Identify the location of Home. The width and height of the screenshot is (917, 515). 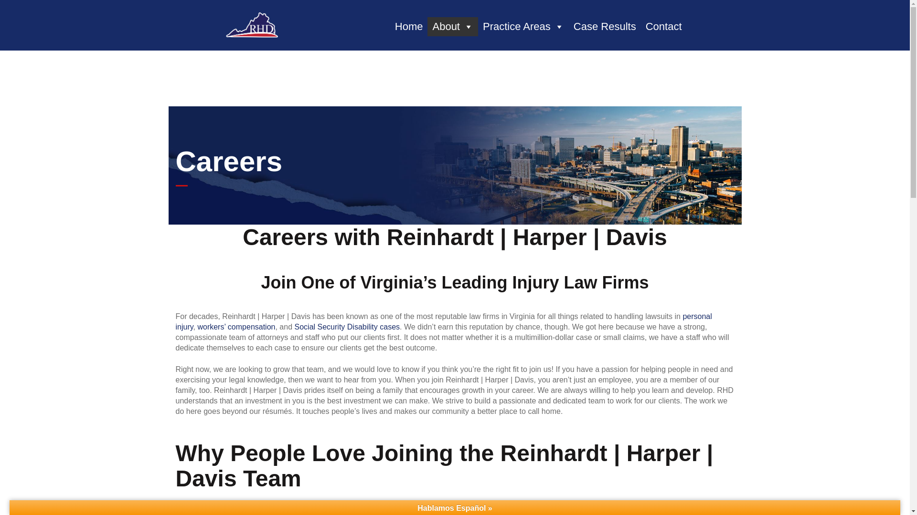
(409, 26).